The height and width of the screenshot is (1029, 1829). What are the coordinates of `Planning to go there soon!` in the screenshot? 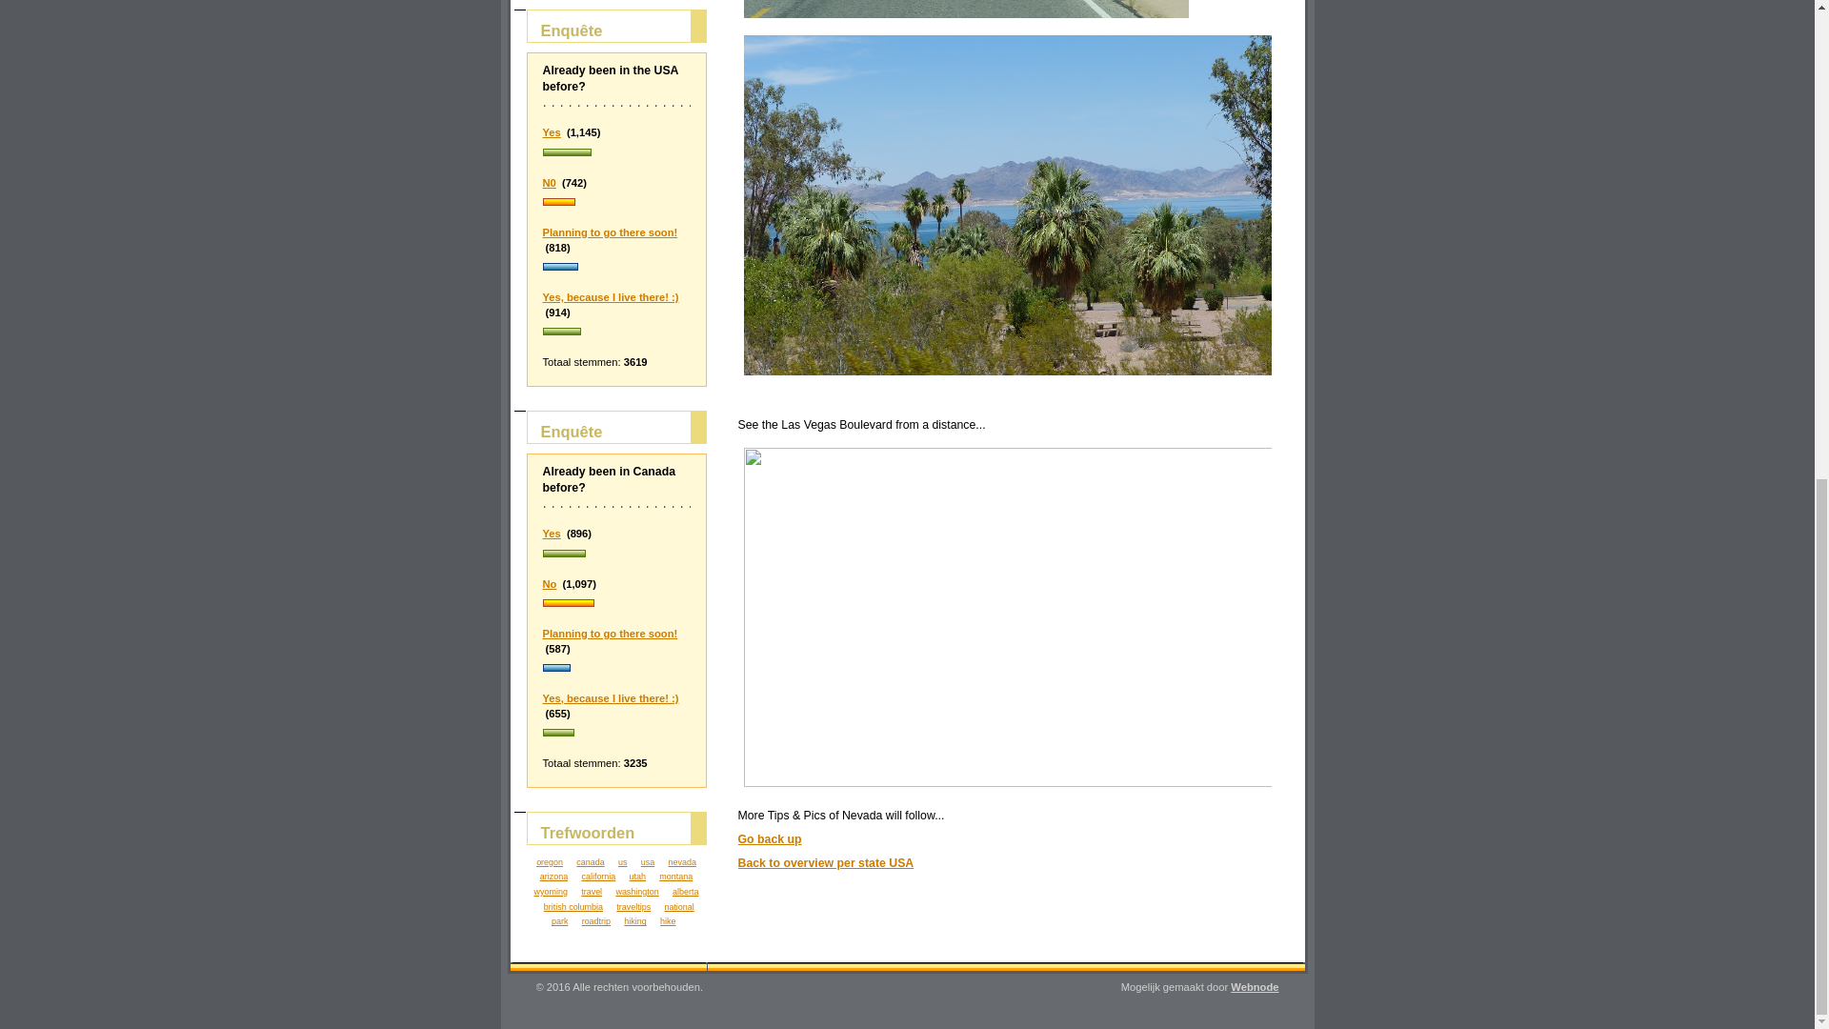 It's located at (611, 633).